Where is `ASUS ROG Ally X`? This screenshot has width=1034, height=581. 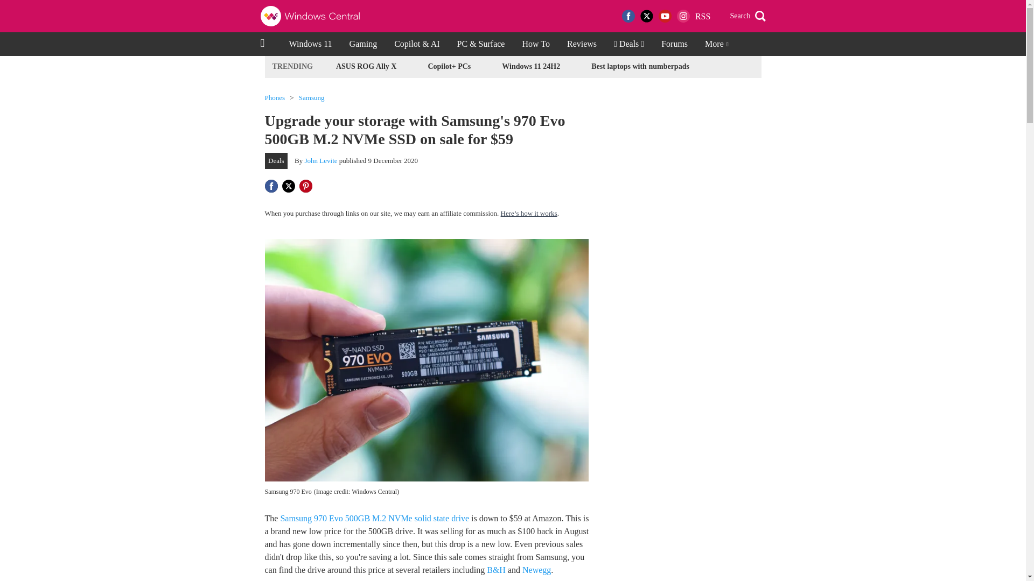
ASUS ROG Ally X is located at coordinates (366, 67).